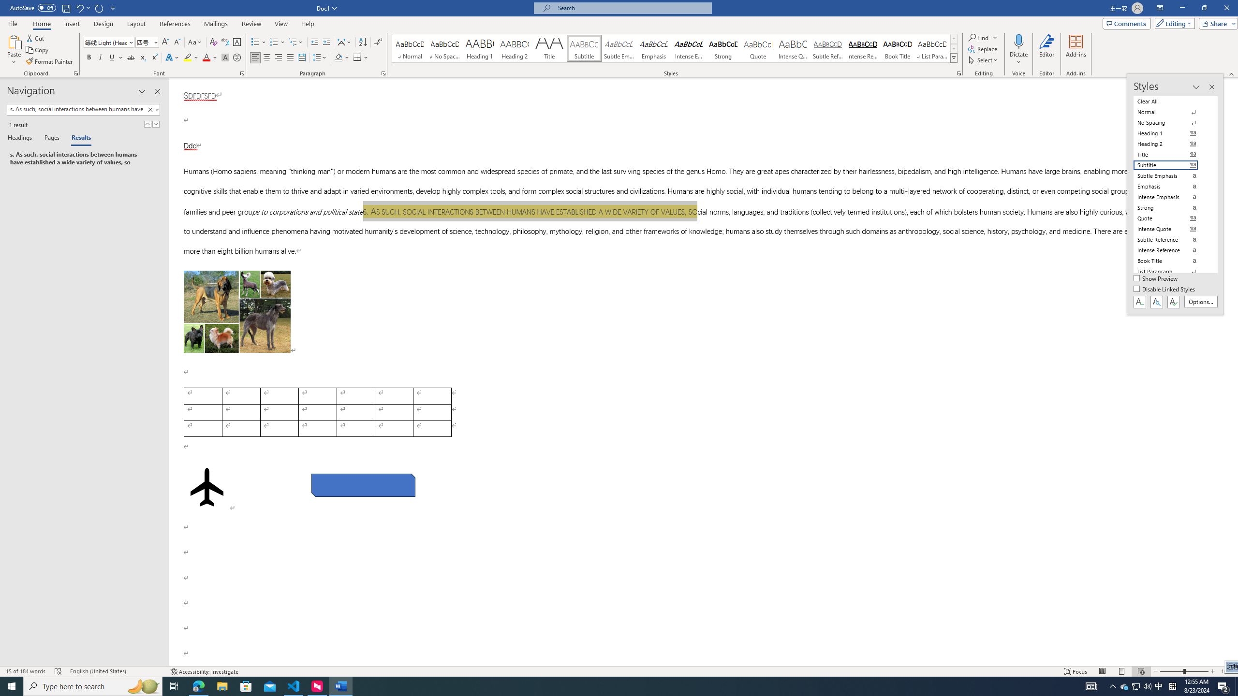  I want to click on Replace..., so click(984, 48).